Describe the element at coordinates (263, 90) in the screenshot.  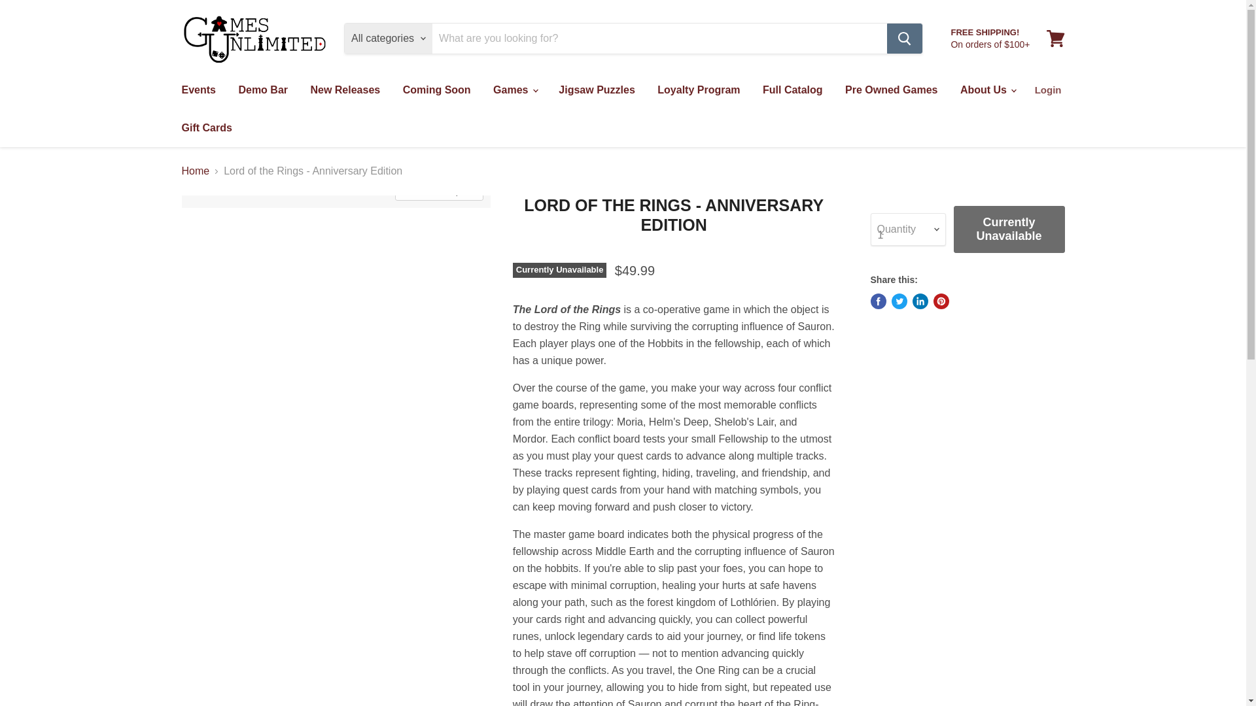
I see `Demo Bar` at that location.